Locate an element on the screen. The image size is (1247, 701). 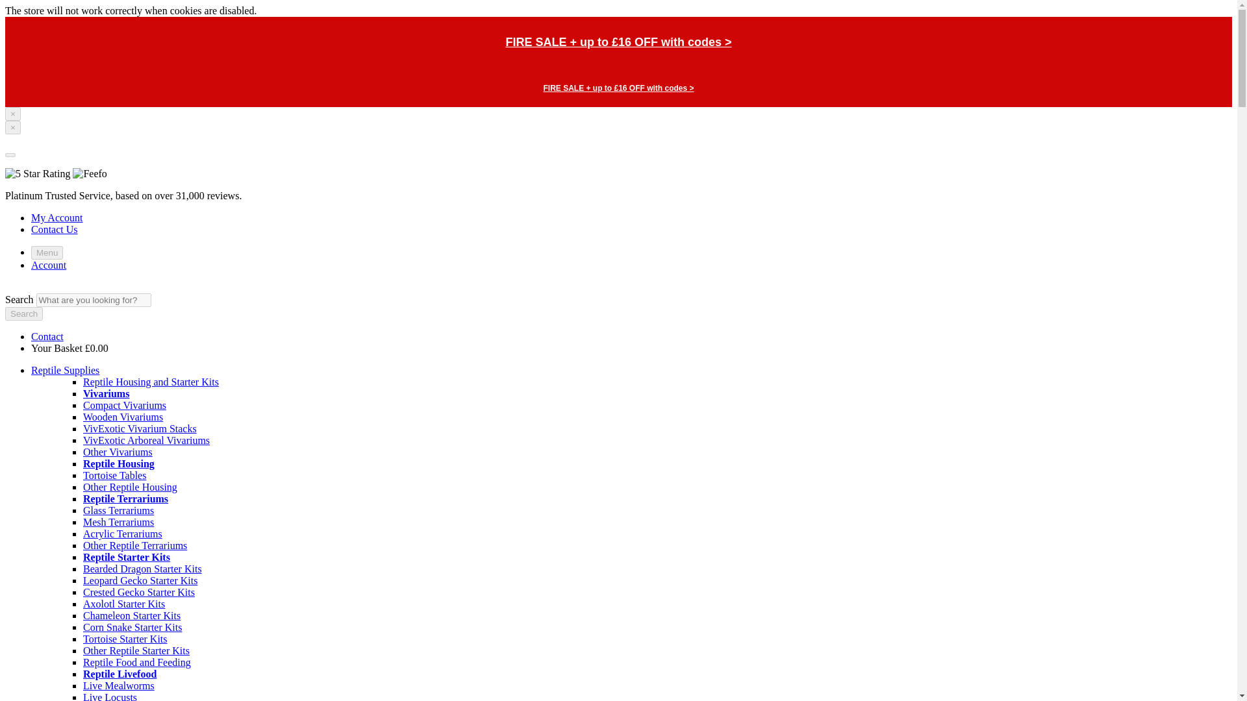
Compact Vivariums is located at coordinates (125, 405).